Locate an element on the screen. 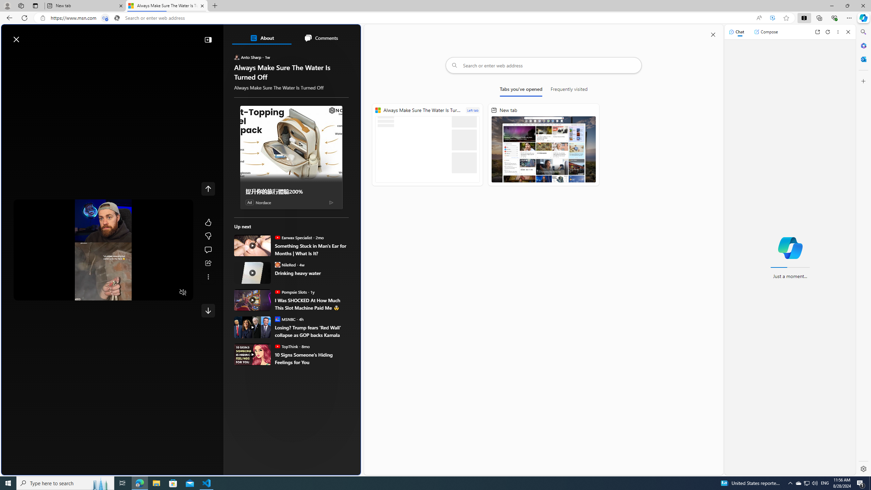  Web search is located at coordinates (99, 36).